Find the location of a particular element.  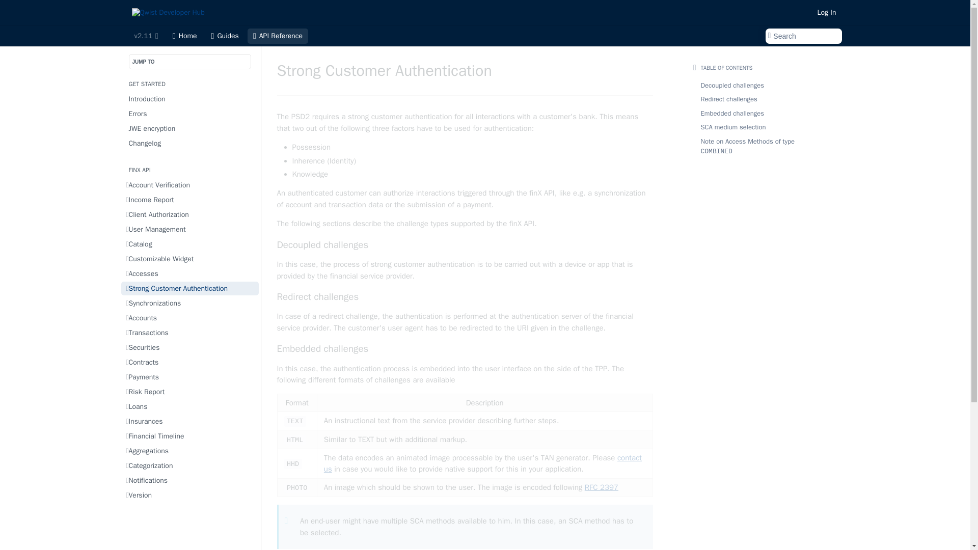

Client Authorization is located at coordinates (190, 215).